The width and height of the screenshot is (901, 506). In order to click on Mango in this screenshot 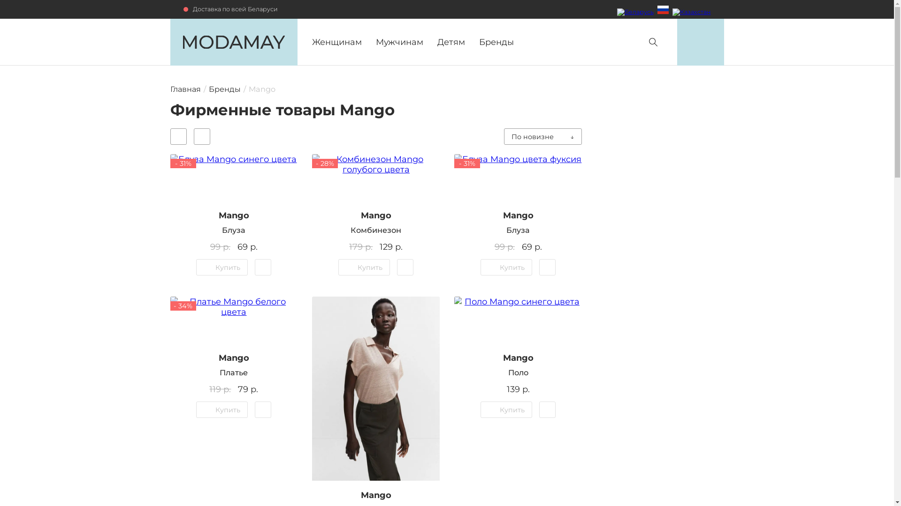, I will do `click(518, 216)`.